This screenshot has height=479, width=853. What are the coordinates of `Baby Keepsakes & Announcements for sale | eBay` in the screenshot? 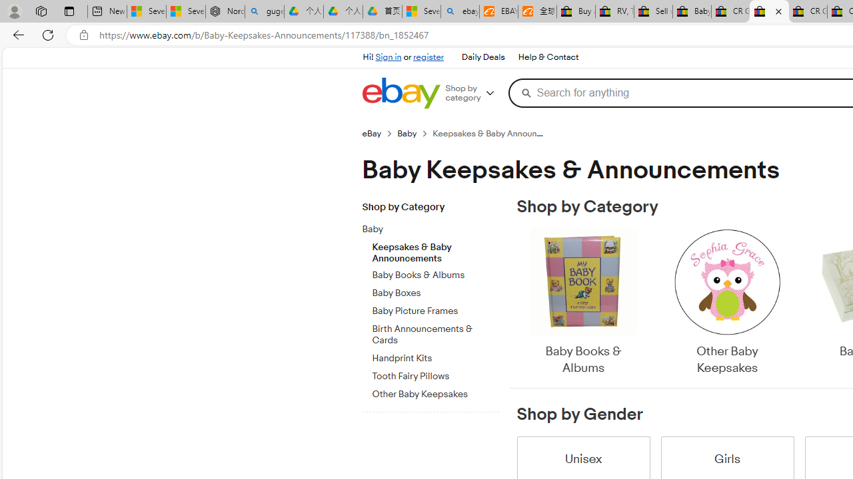 It's located at (769, 12).